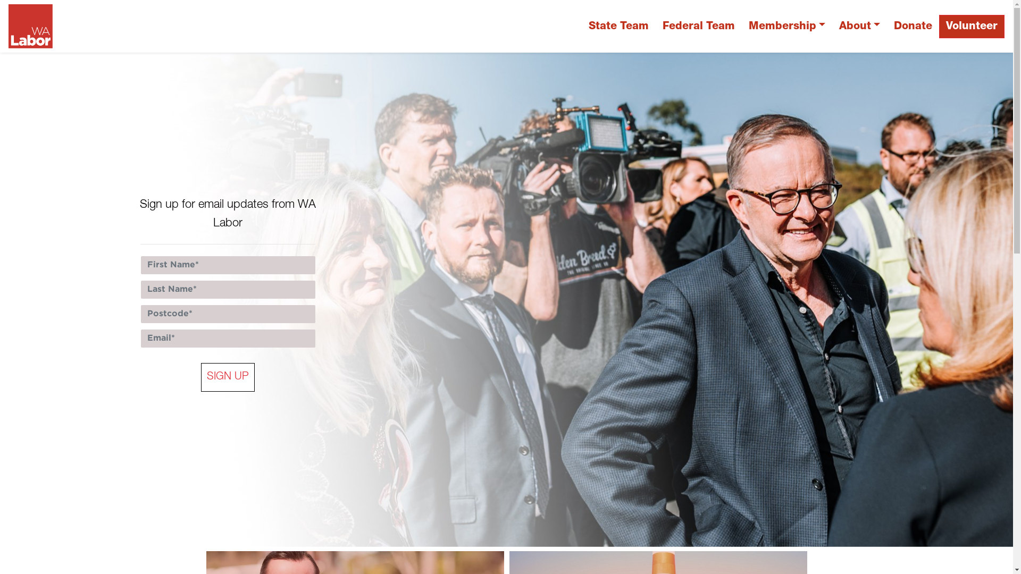  What do you see at coordinates (76, 300) in the screenshot?
I see `Previous` at bounding box center [76, 300].